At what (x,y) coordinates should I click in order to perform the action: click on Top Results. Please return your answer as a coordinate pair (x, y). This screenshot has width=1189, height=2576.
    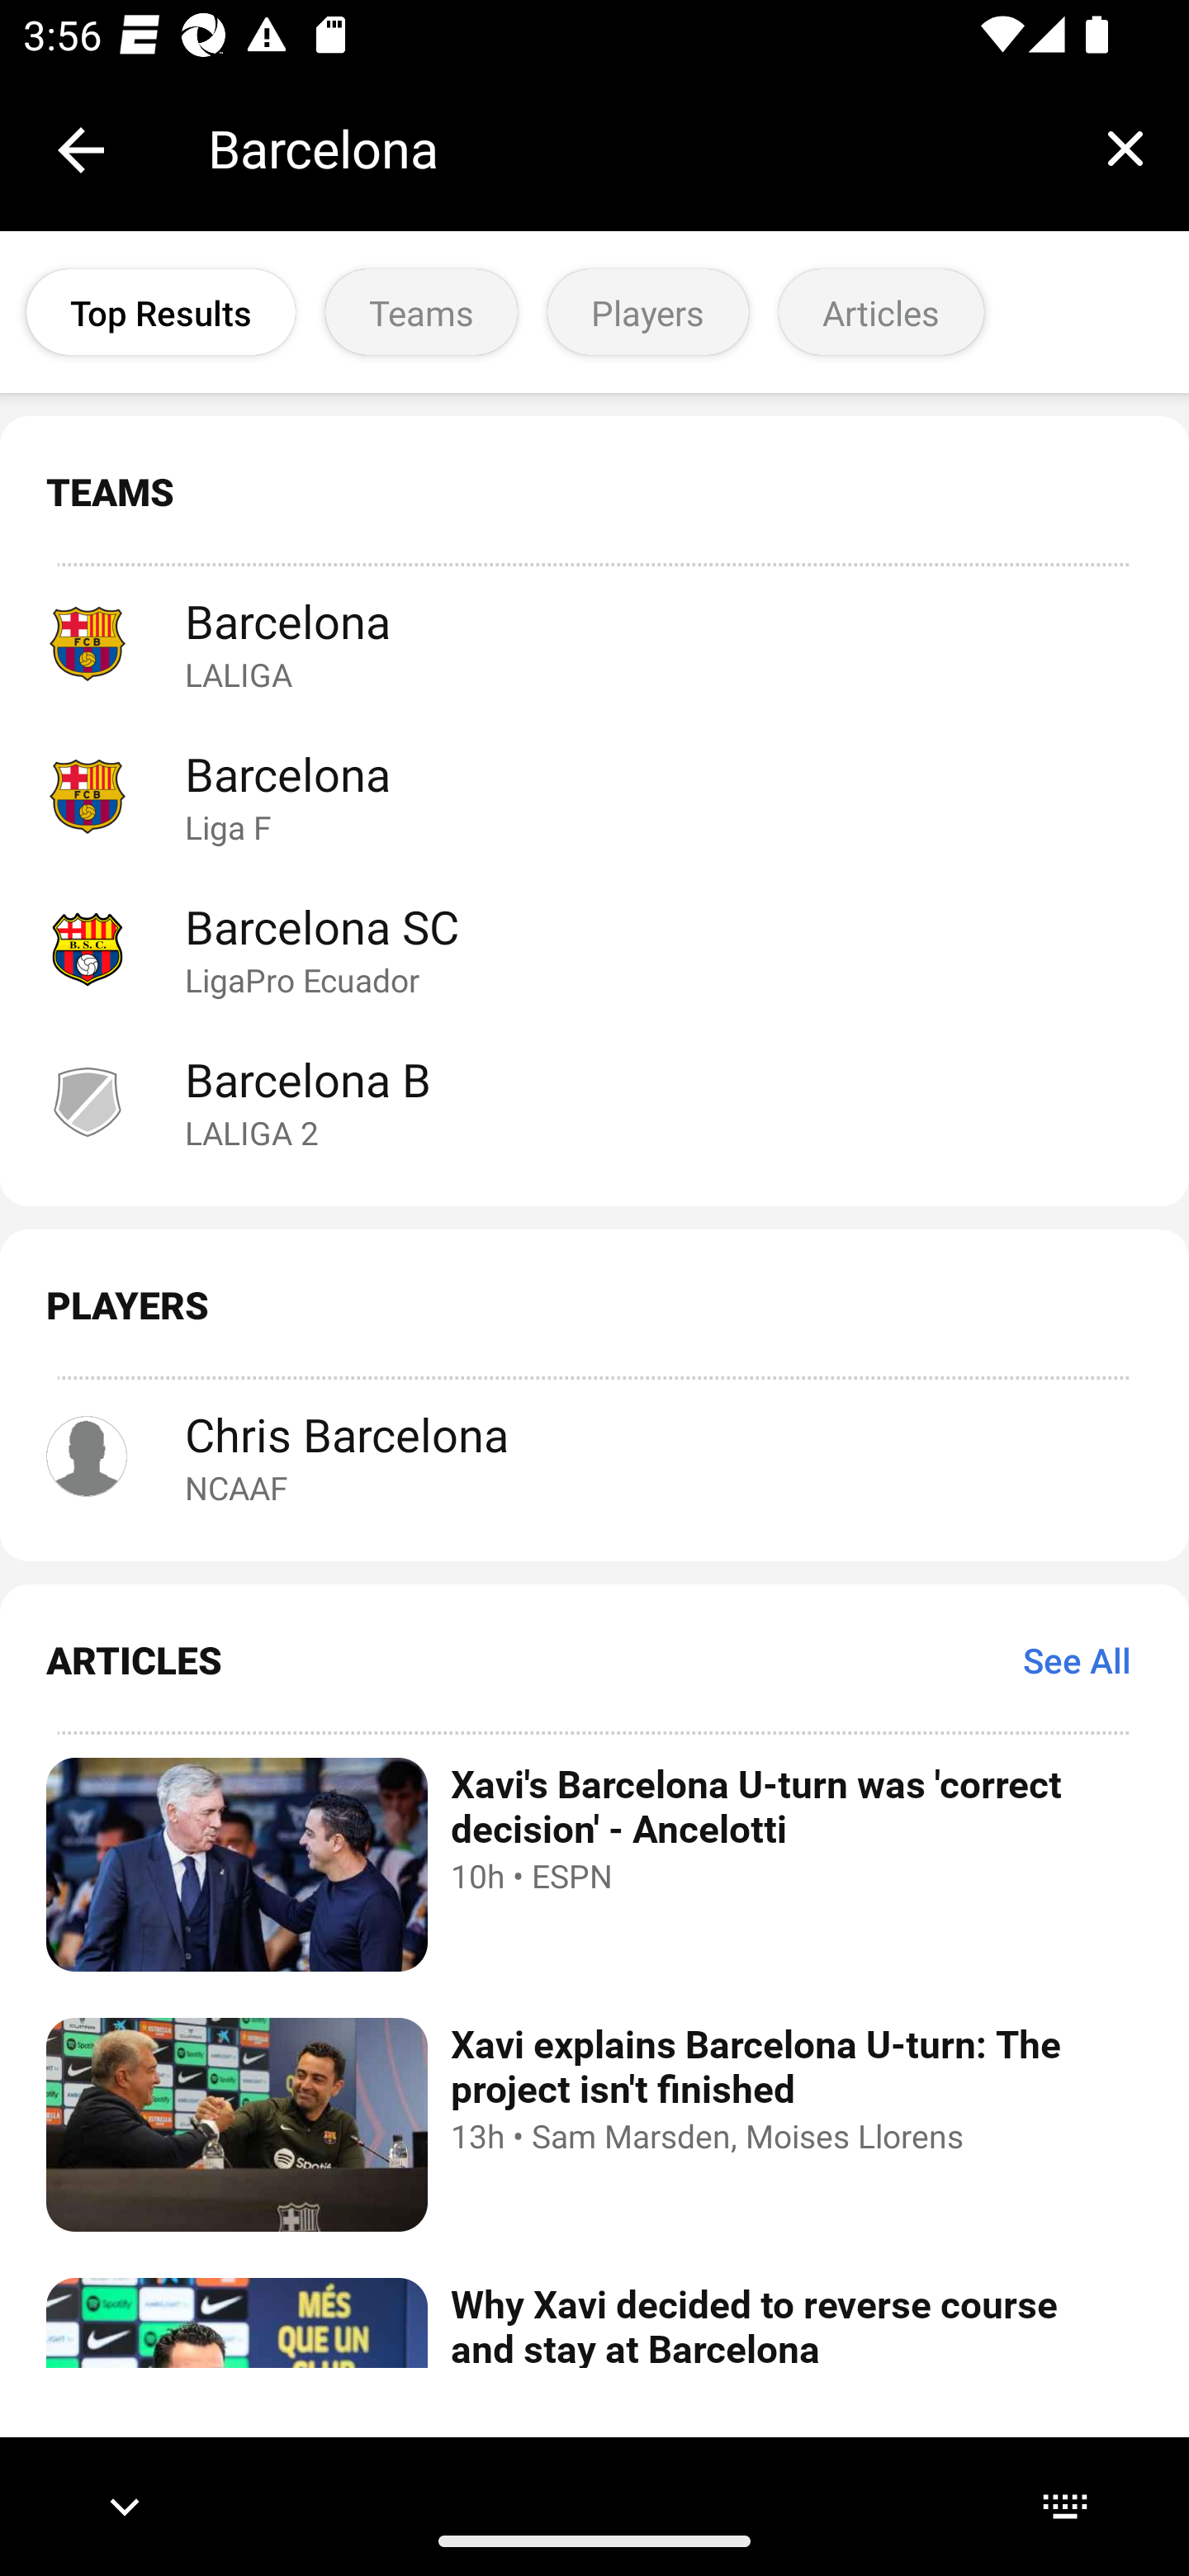
    Looking at the image, I should click on (160, 312).